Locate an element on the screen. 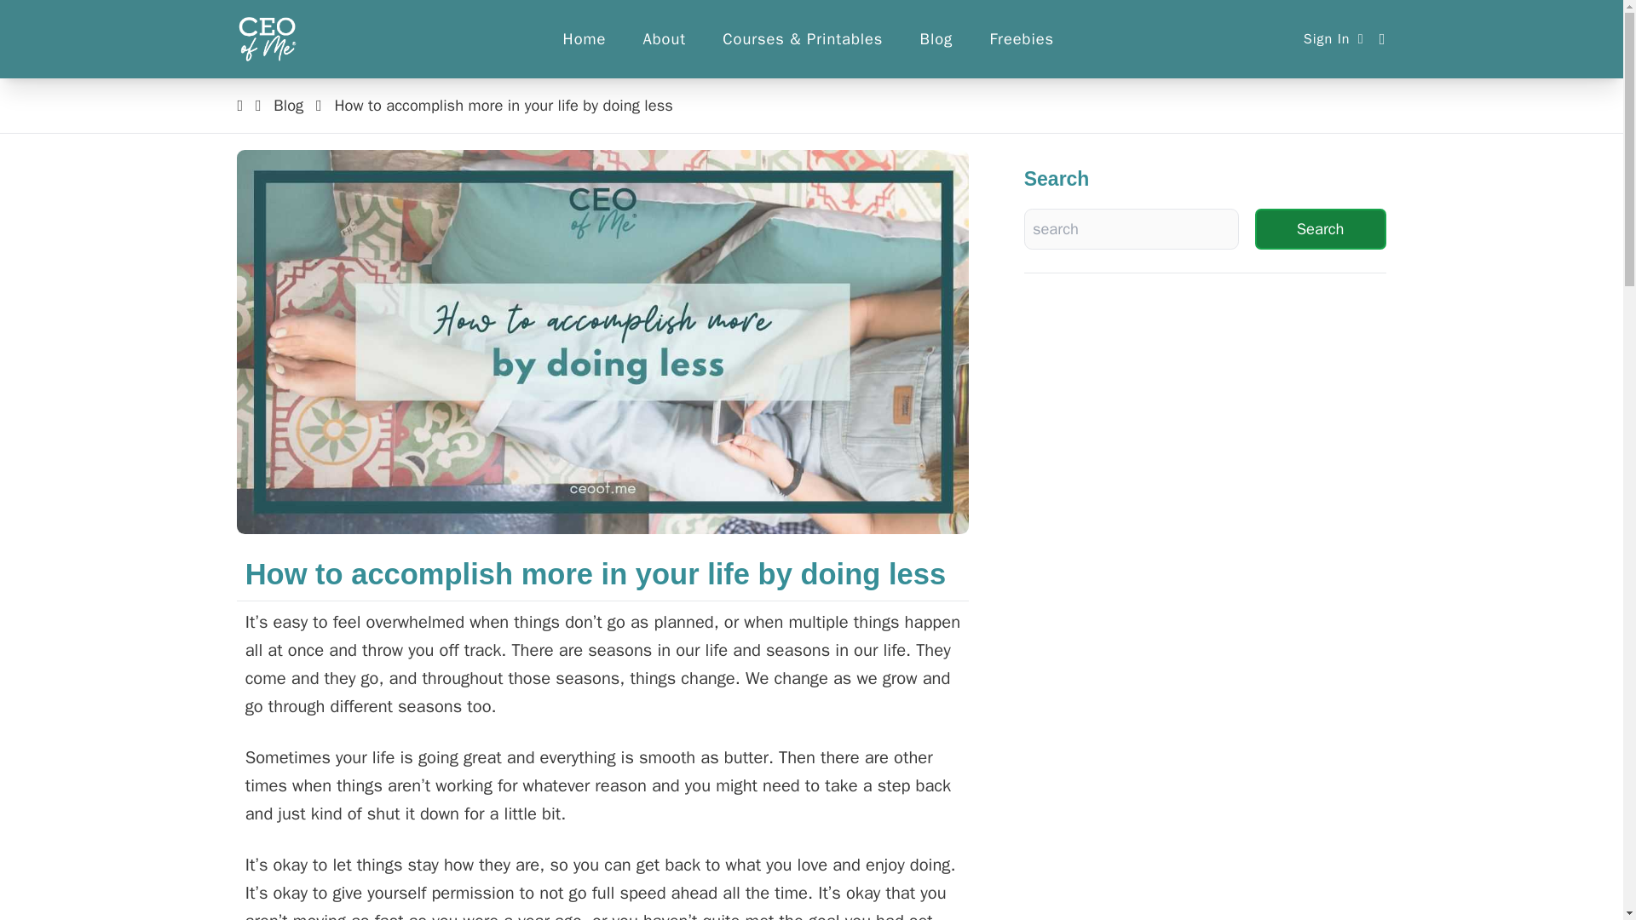 This screenshot has width=1636, height=920. Home is located at coordinates (585, 38).